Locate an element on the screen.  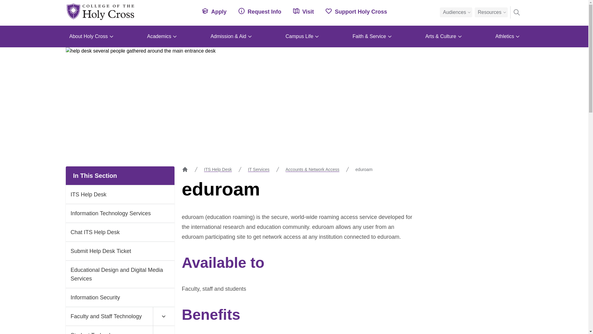
Support Holy Cross is located at coordinates (356, 11).